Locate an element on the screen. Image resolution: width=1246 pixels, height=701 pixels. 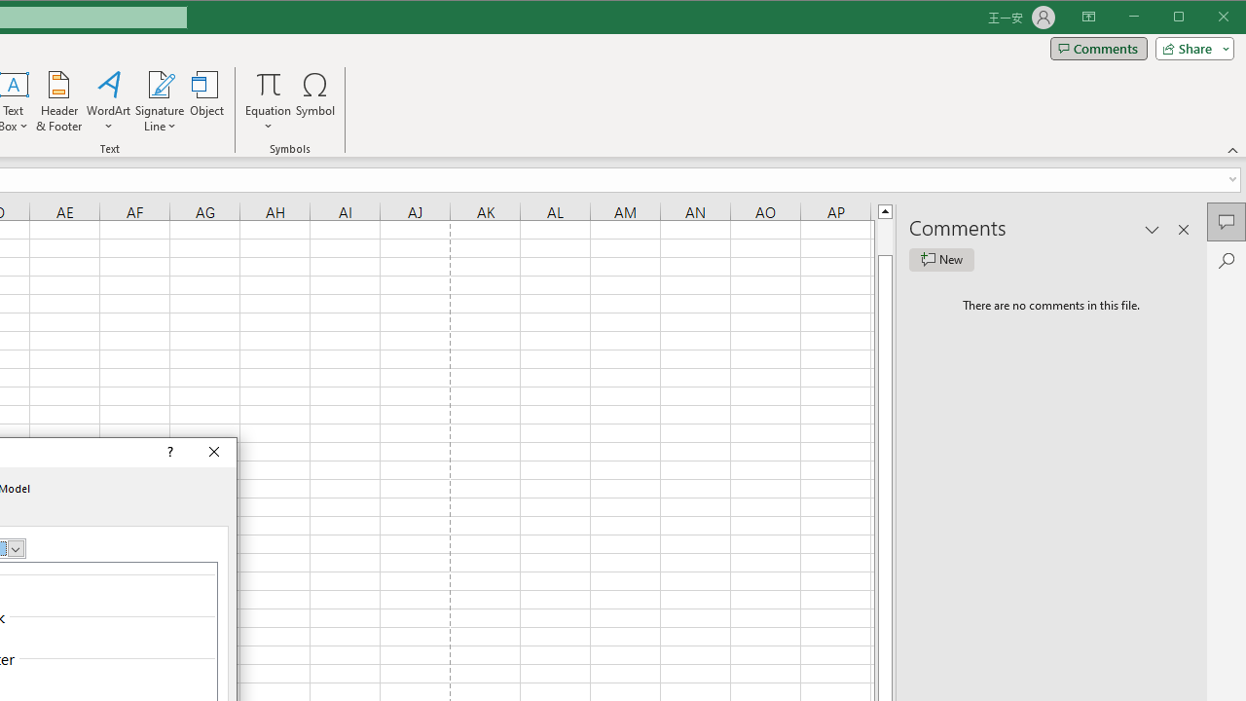
Signature Line is located at coordinates (160, 84).